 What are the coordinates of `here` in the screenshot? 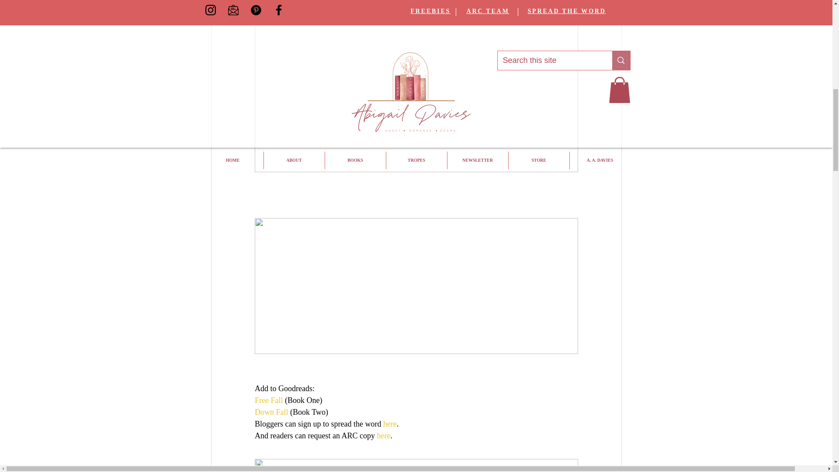 It's located at (383, 435).